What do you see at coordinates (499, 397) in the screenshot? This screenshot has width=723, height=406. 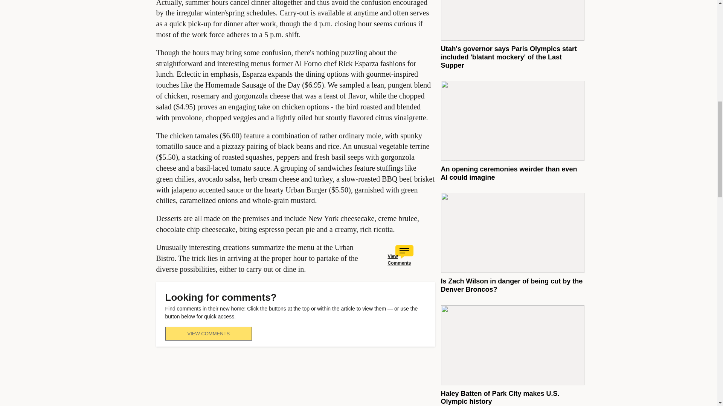 I see `Haley Batten of Park City makes U.S. Olympic history` at bounding box center [499, 397].